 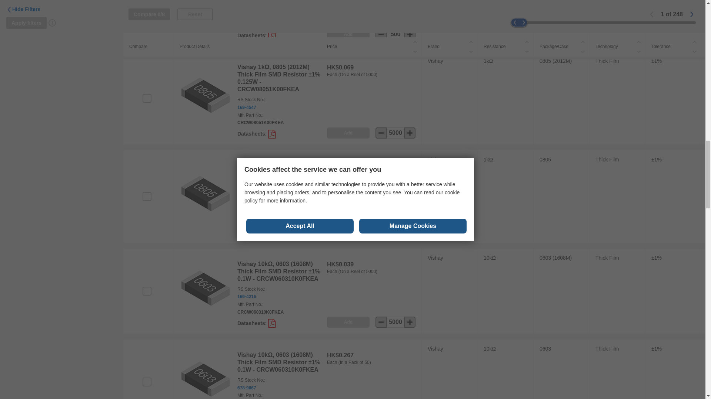 I want to click on on, so click(x=147, y=291).